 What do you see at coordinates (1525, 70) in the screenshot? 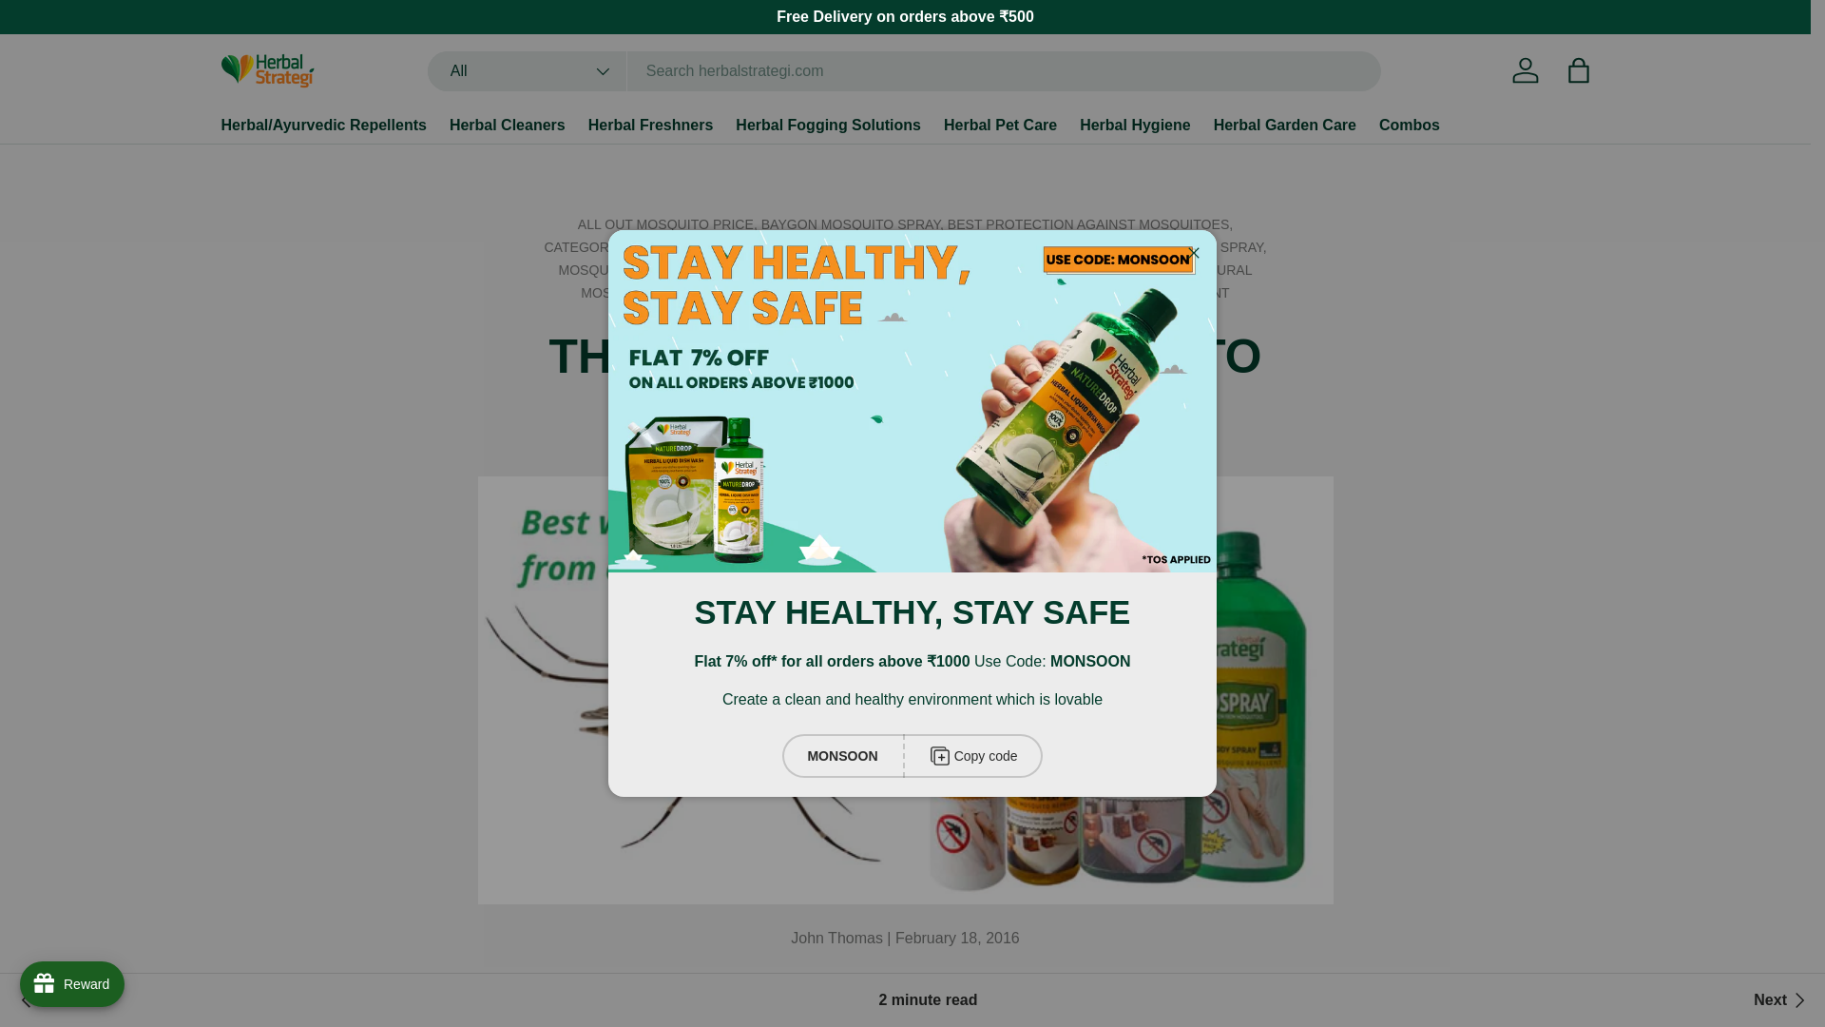
I see `Log in` at bounding box center [1525, 70].